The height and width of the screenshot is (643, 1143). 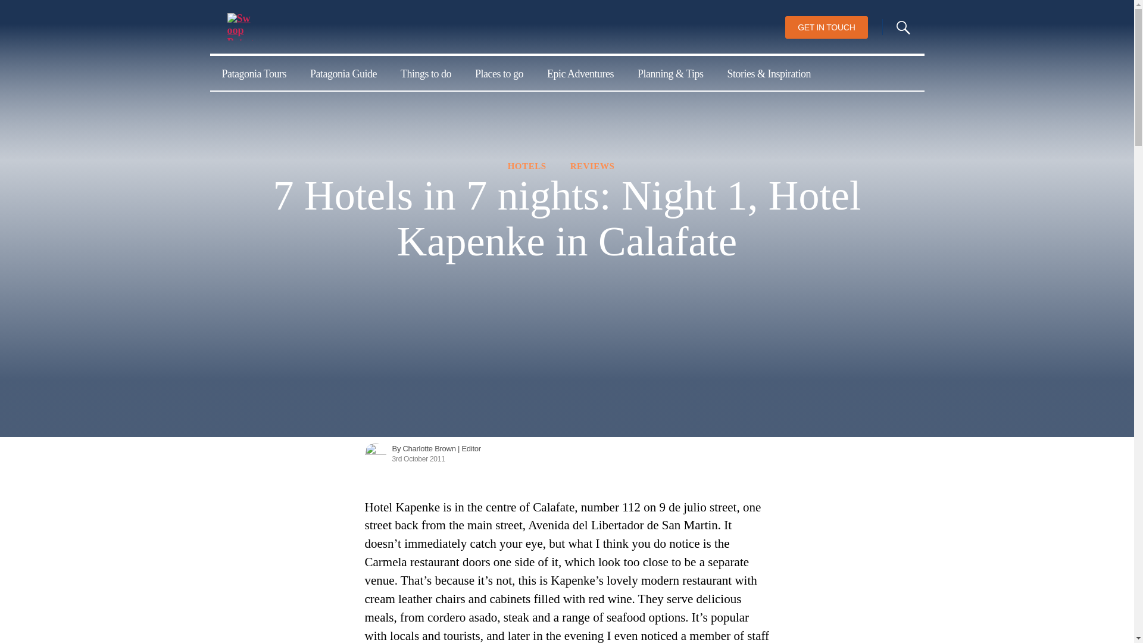 I want to click on Patagonia Guide, so click(x=343, y=73).